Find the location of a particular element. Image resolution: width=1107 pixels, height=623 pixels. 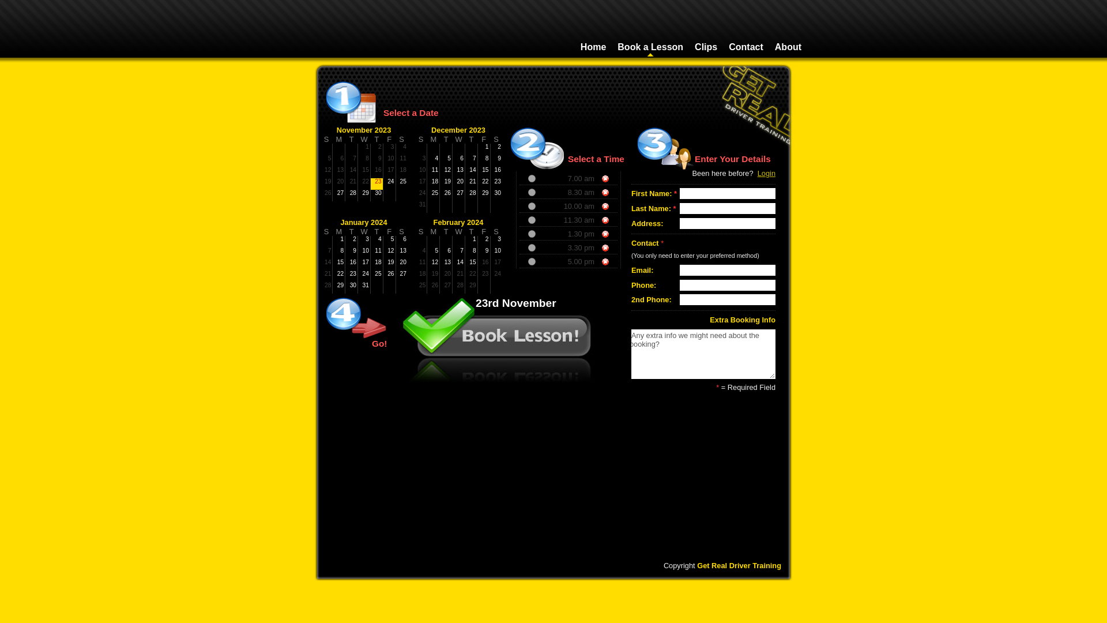

9 is located at coordinates (496, 161).